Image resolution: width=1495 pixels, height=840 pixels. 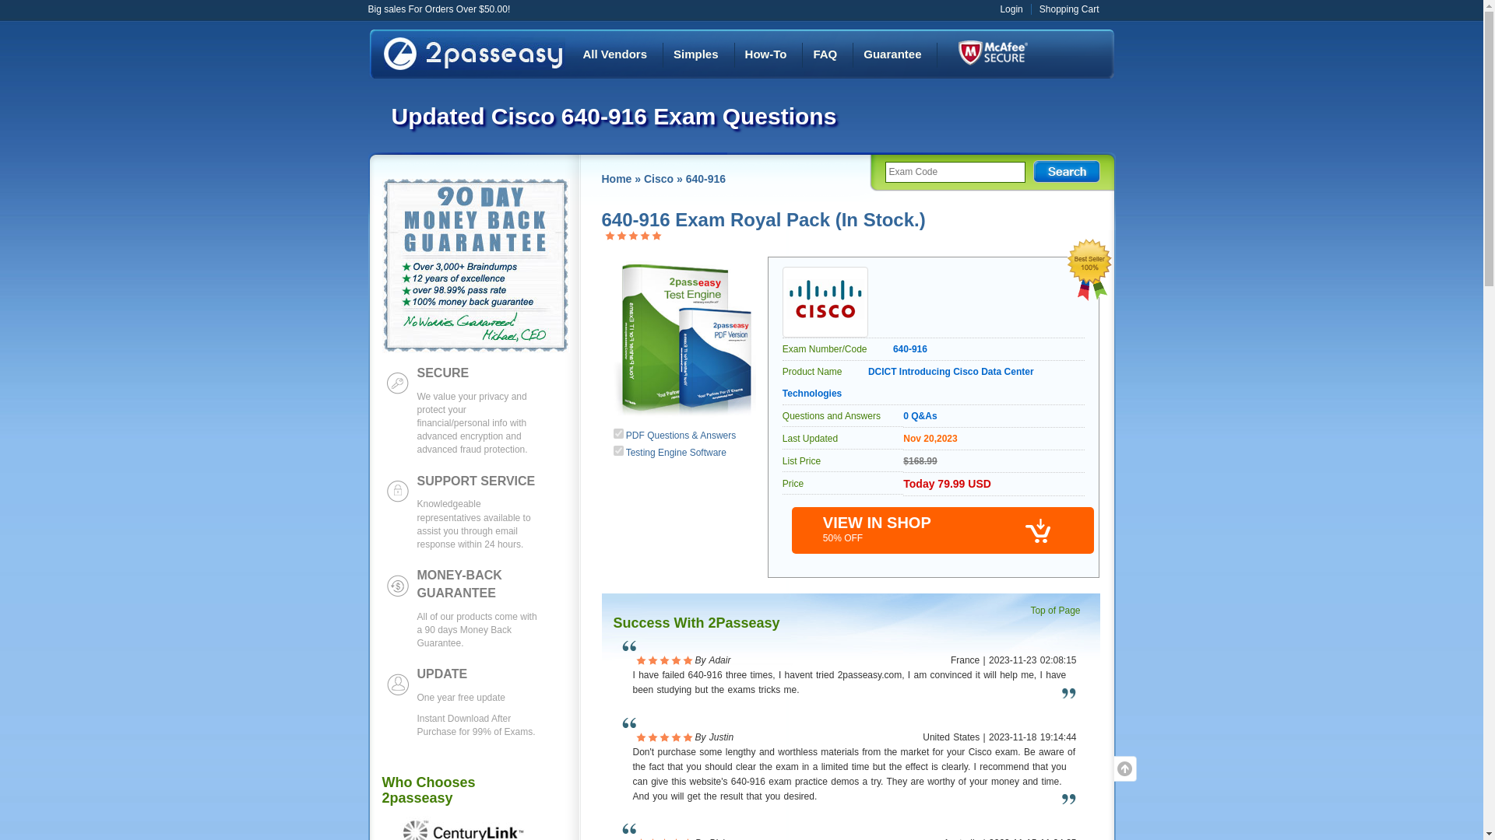 What do you see at coordinates (1059, 611) in the screenshot?
I see `Top of Page` at bounding box center [1059, 611].